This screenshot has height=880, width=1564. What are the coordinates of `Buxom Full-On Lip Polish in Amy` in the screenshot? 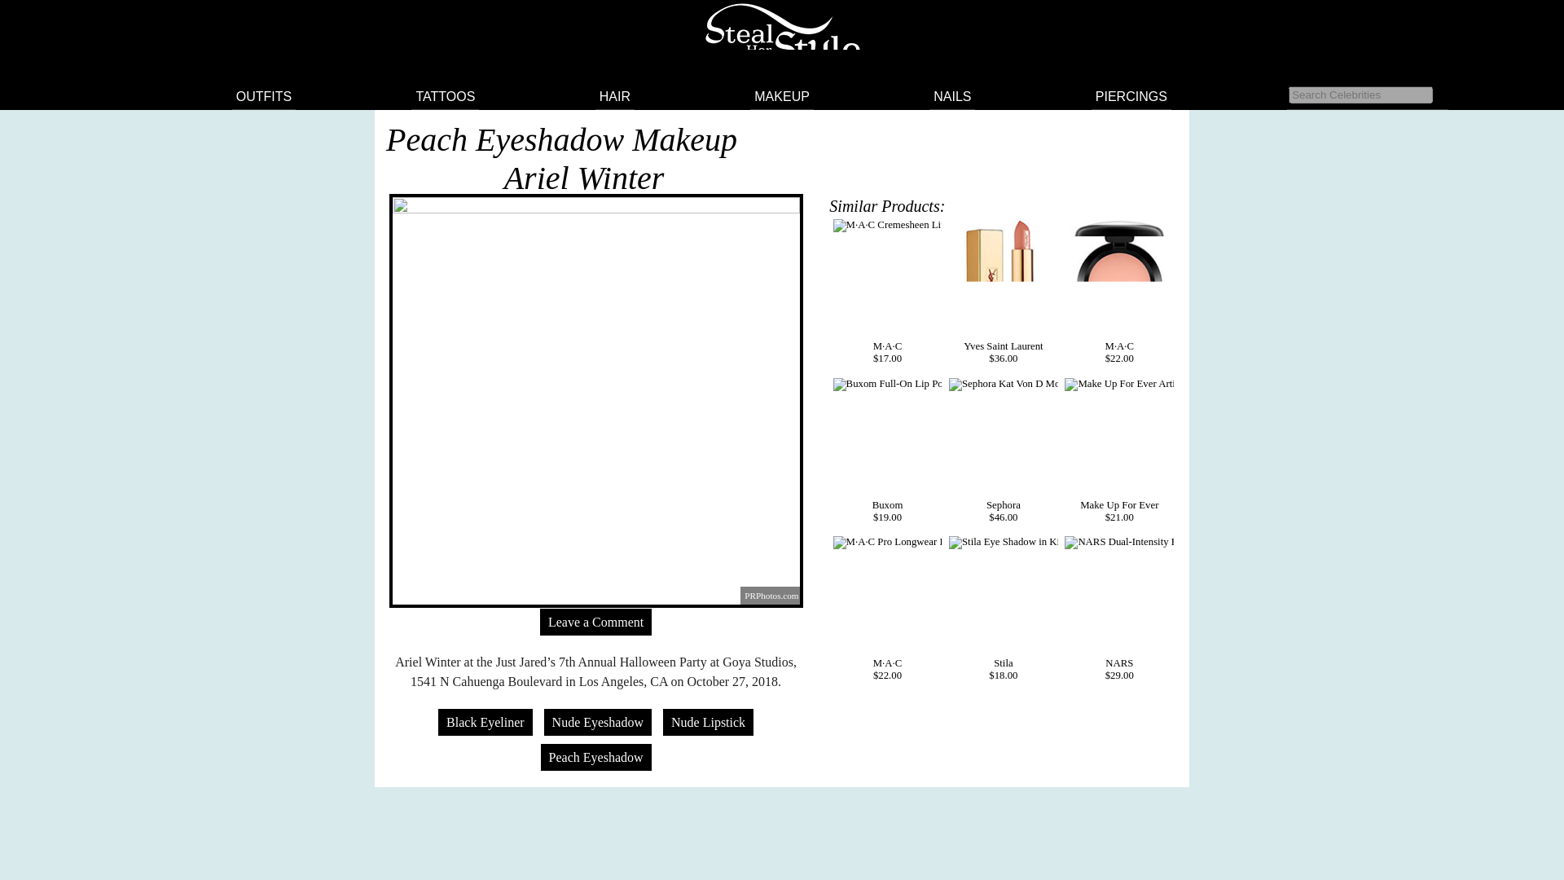 It's located at (888, 385).